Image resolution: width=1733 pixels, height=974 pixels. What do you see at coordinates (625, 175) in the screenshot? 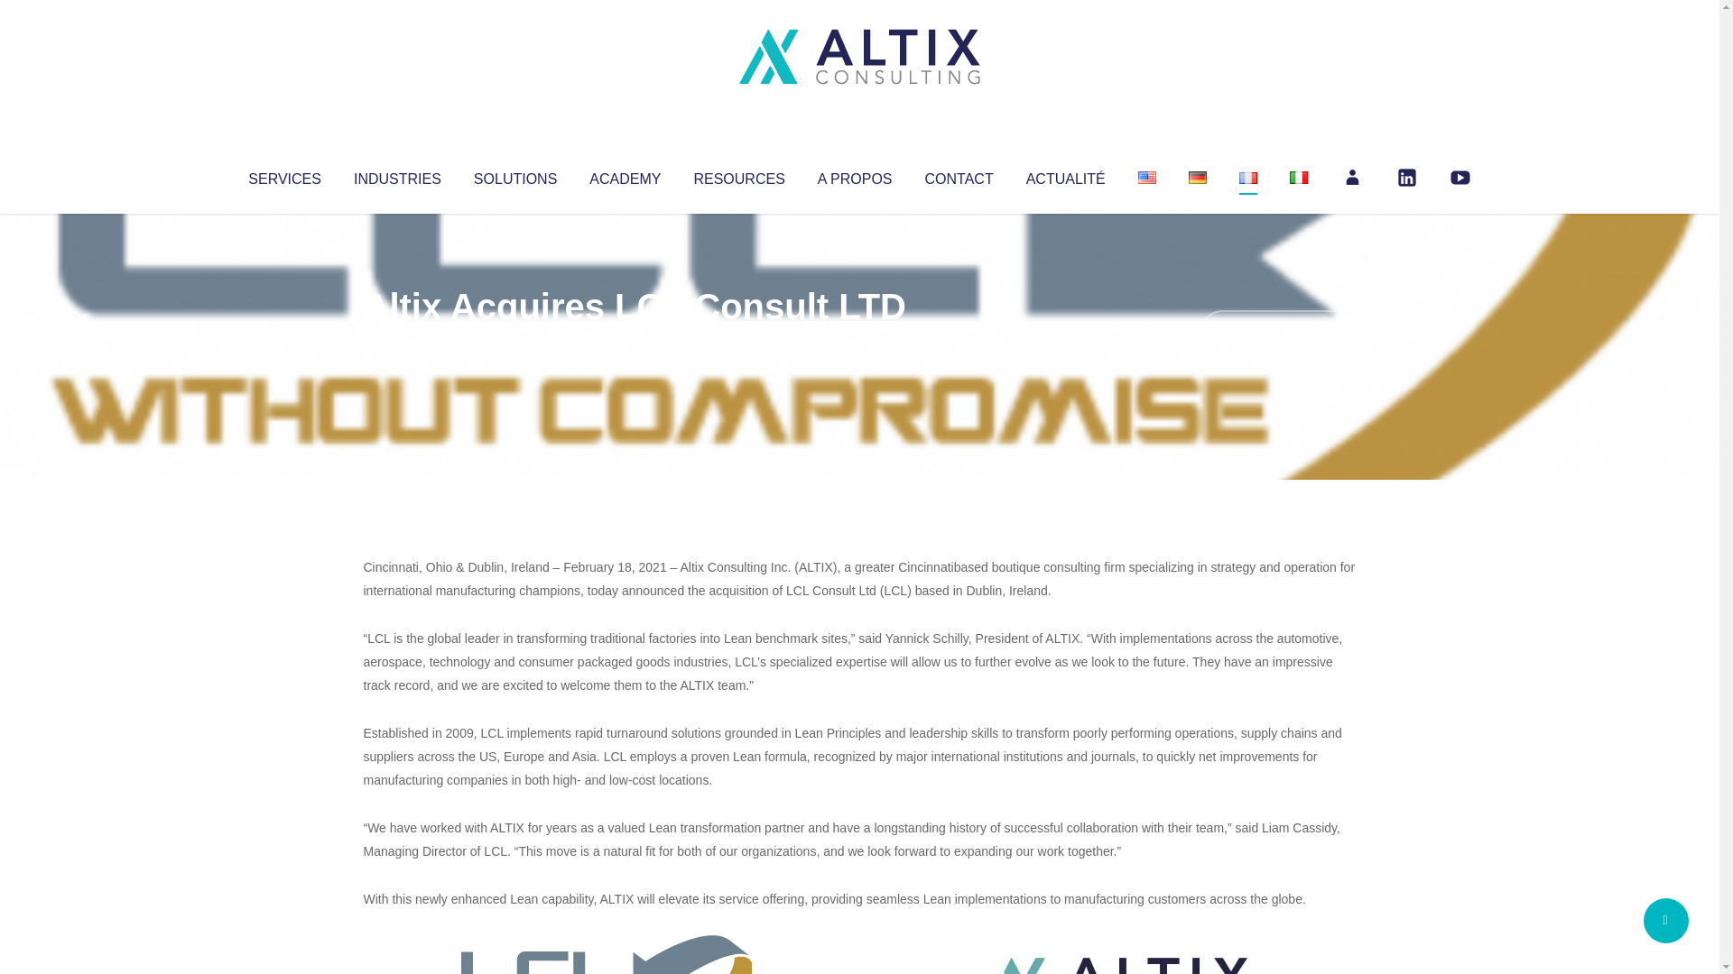
I see `ACADEMY` at bounding box center [625, 175].